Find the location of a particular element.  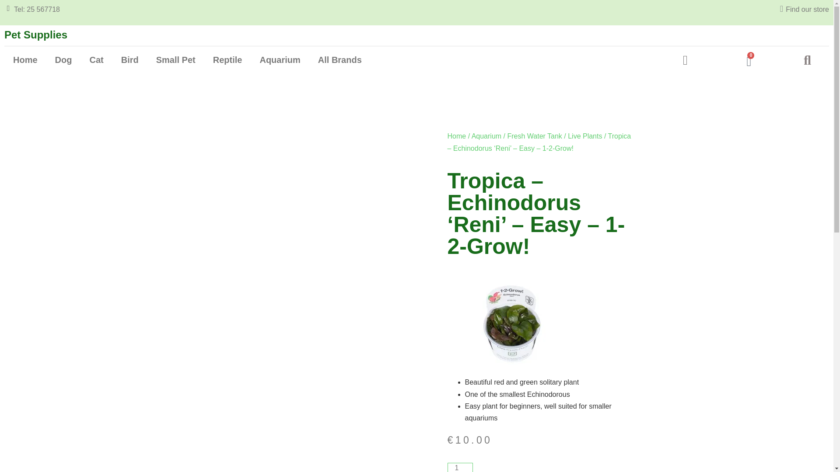

25 567718 is located at coordinates (43, 9).